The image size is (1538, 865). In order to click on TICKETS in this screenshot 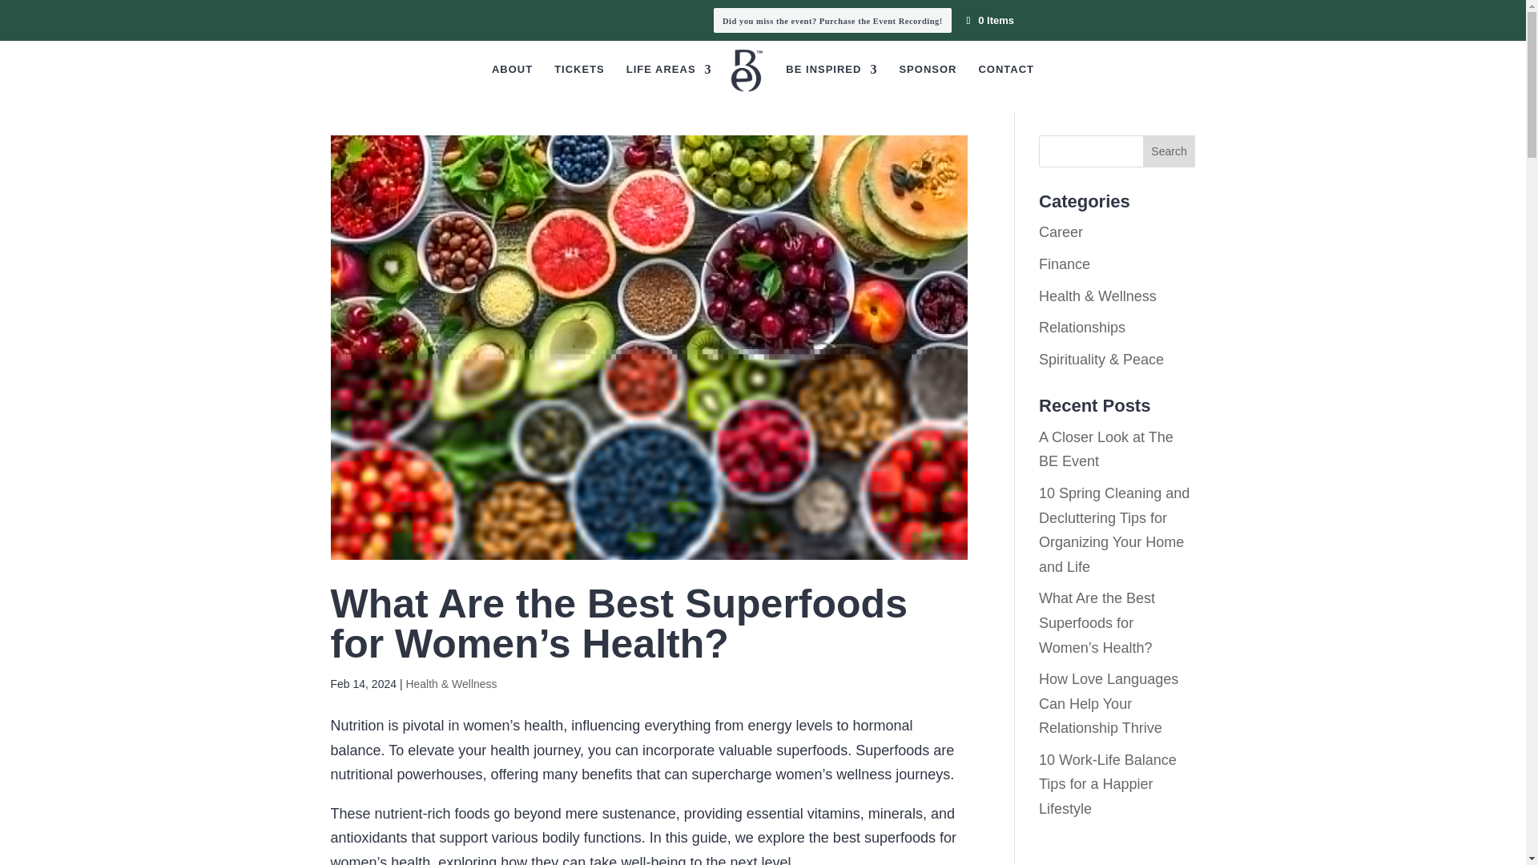, I will do `click(578, 88)`.